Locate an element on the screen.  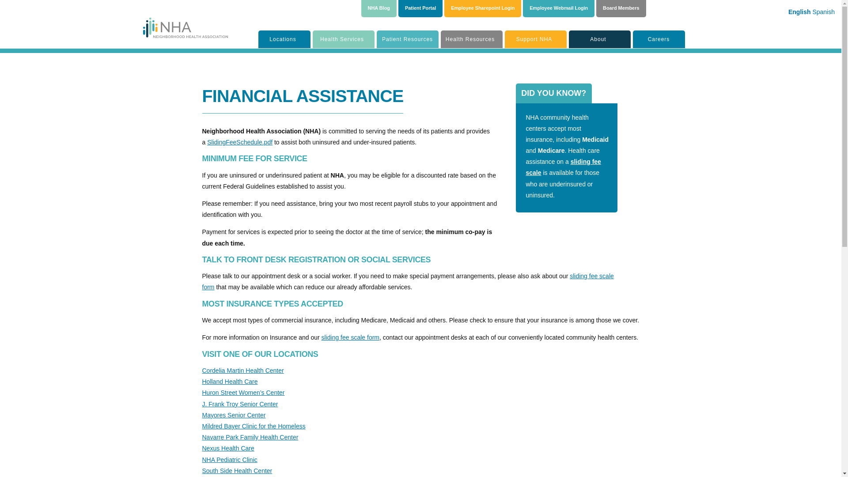
Board Members is located at coordinates (621, 8).